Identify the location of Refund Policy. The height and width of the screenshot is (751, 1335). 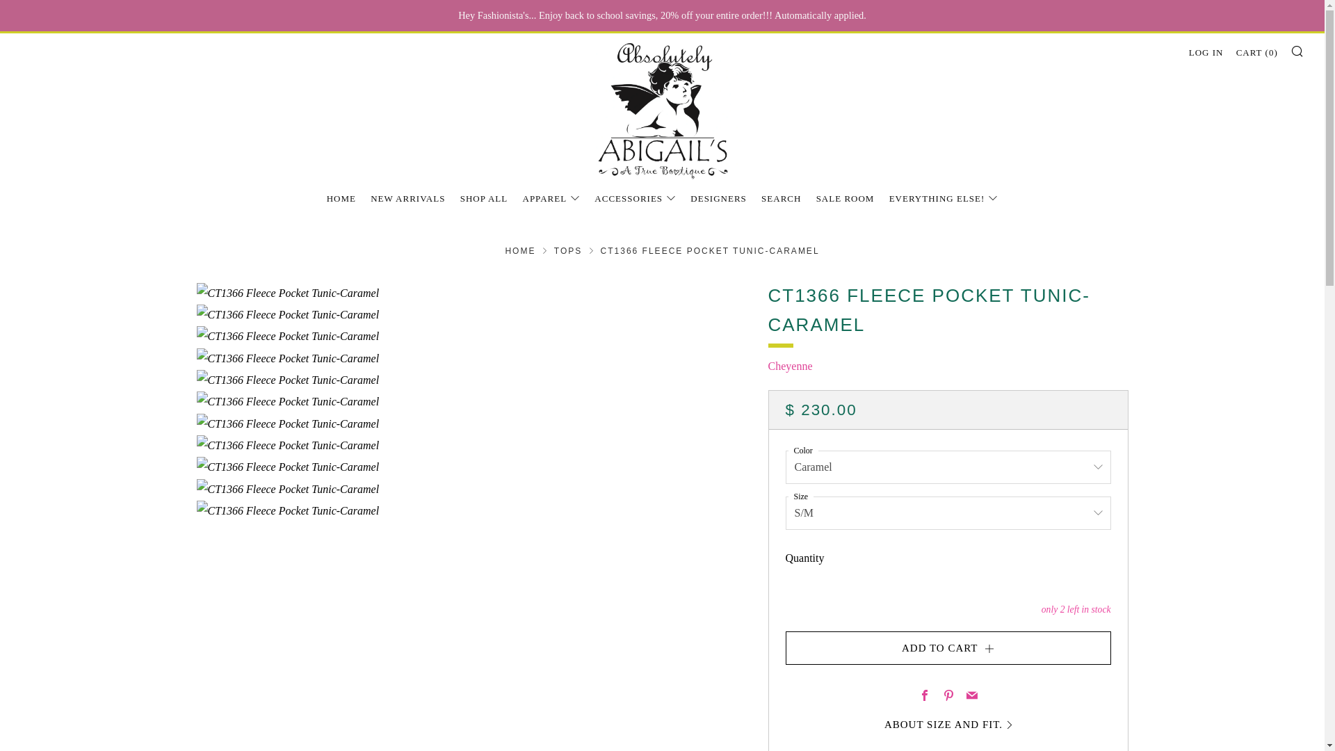
(879, 732).